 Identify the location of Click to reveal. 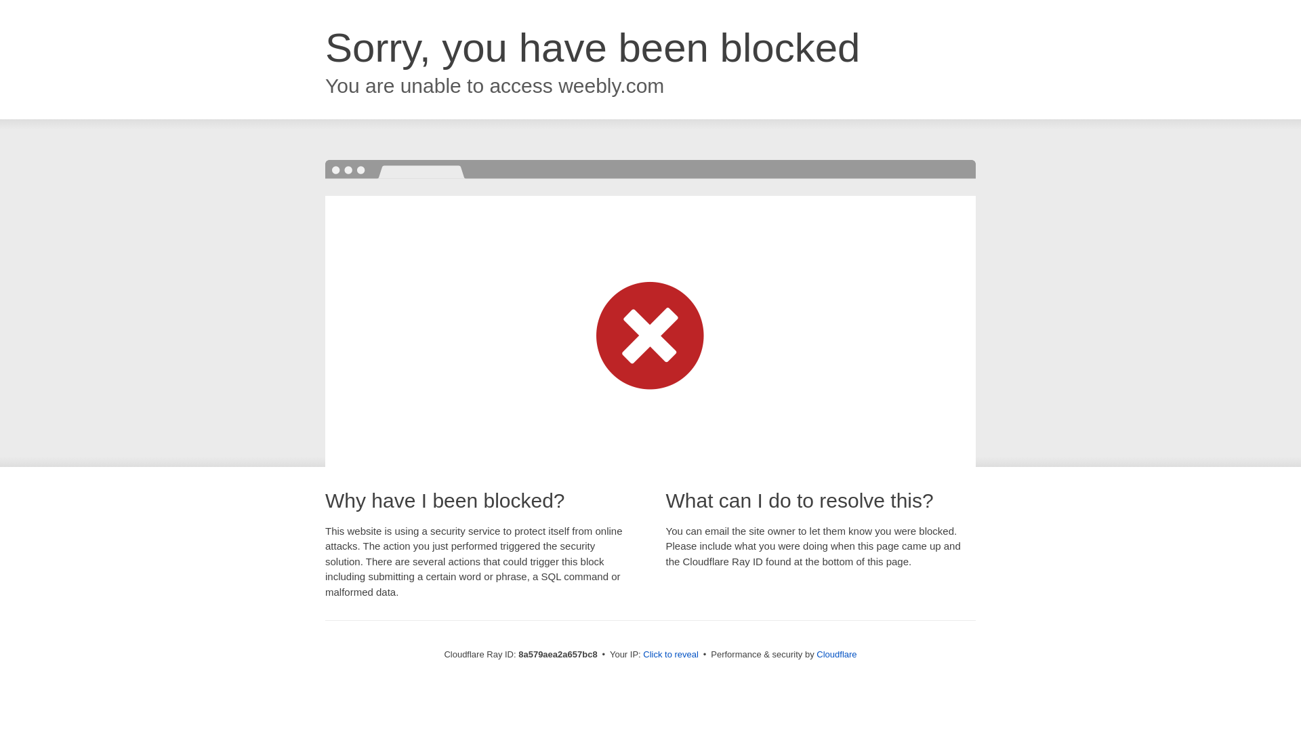
(671, 655).